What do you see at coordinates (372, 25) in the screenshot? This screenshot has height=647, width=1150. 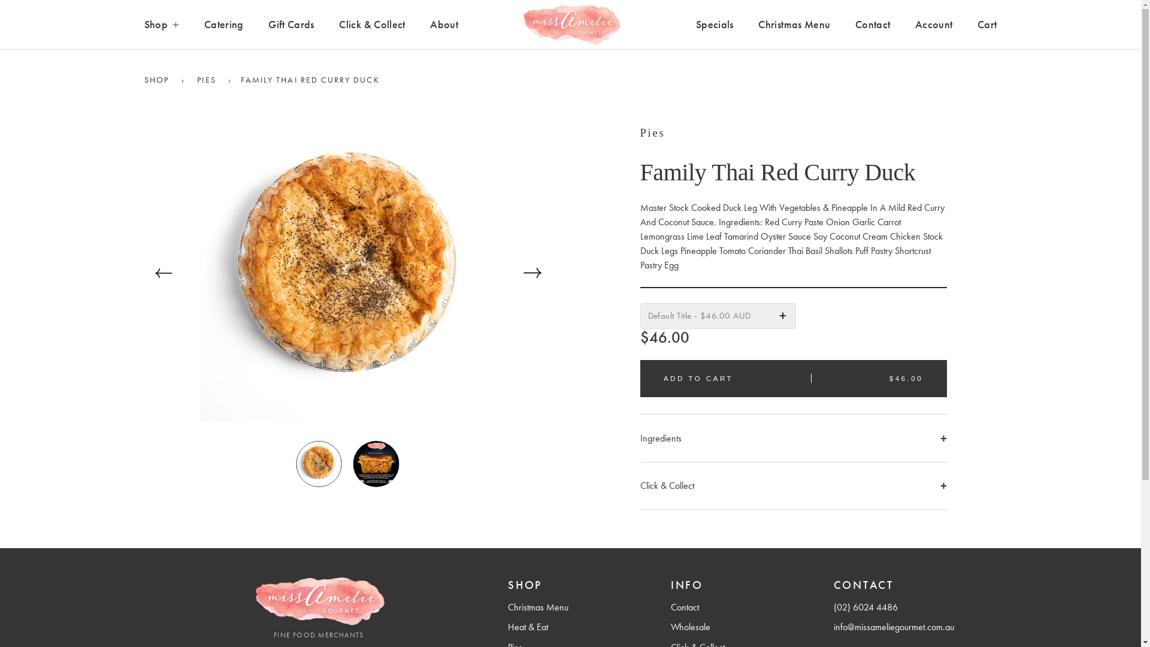 I see `Click & Collect` at bounding box center [372, 25].